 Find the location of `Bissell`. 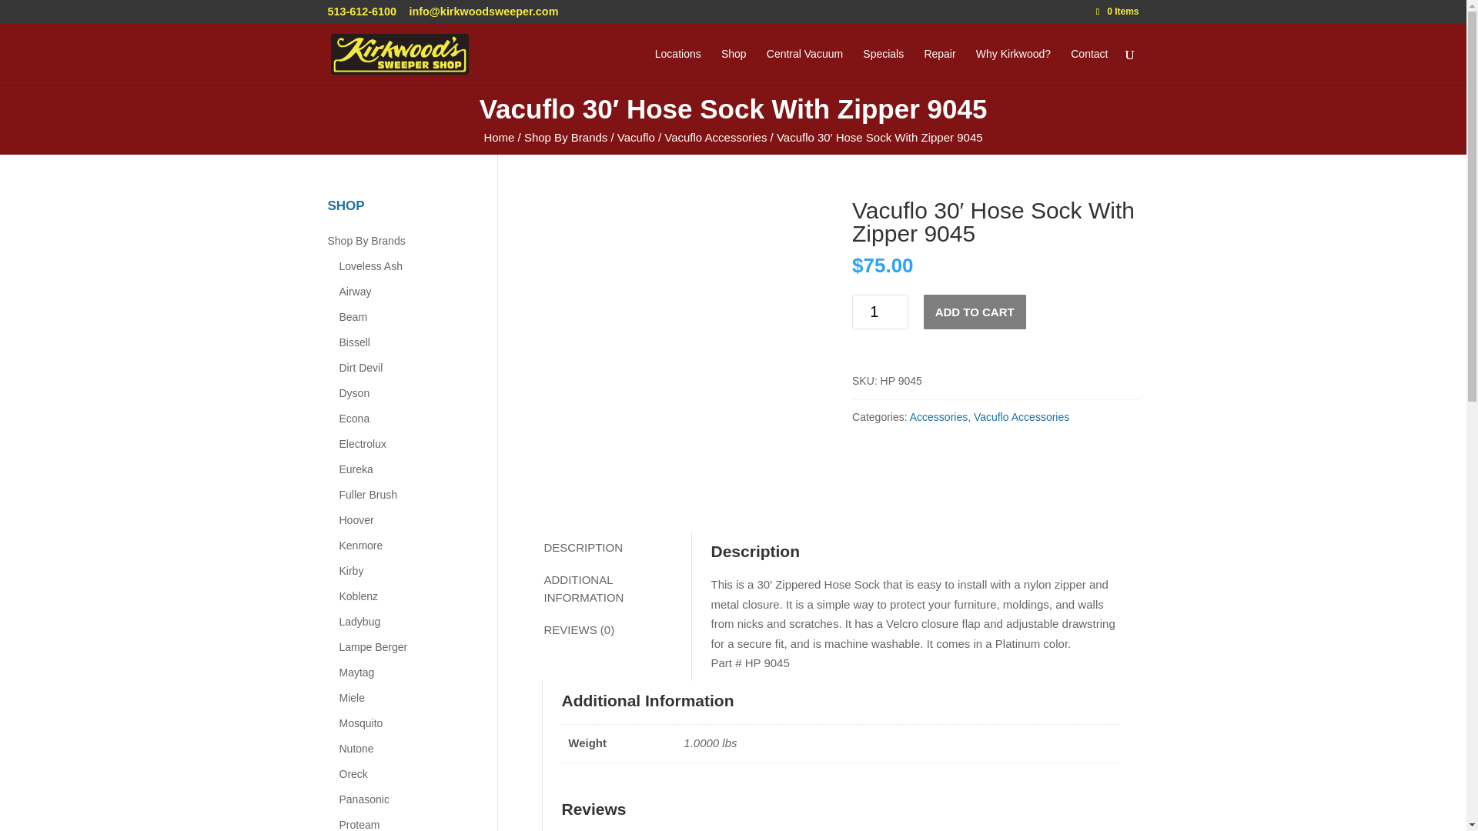

Bissell is located at coordinates (405, 342).